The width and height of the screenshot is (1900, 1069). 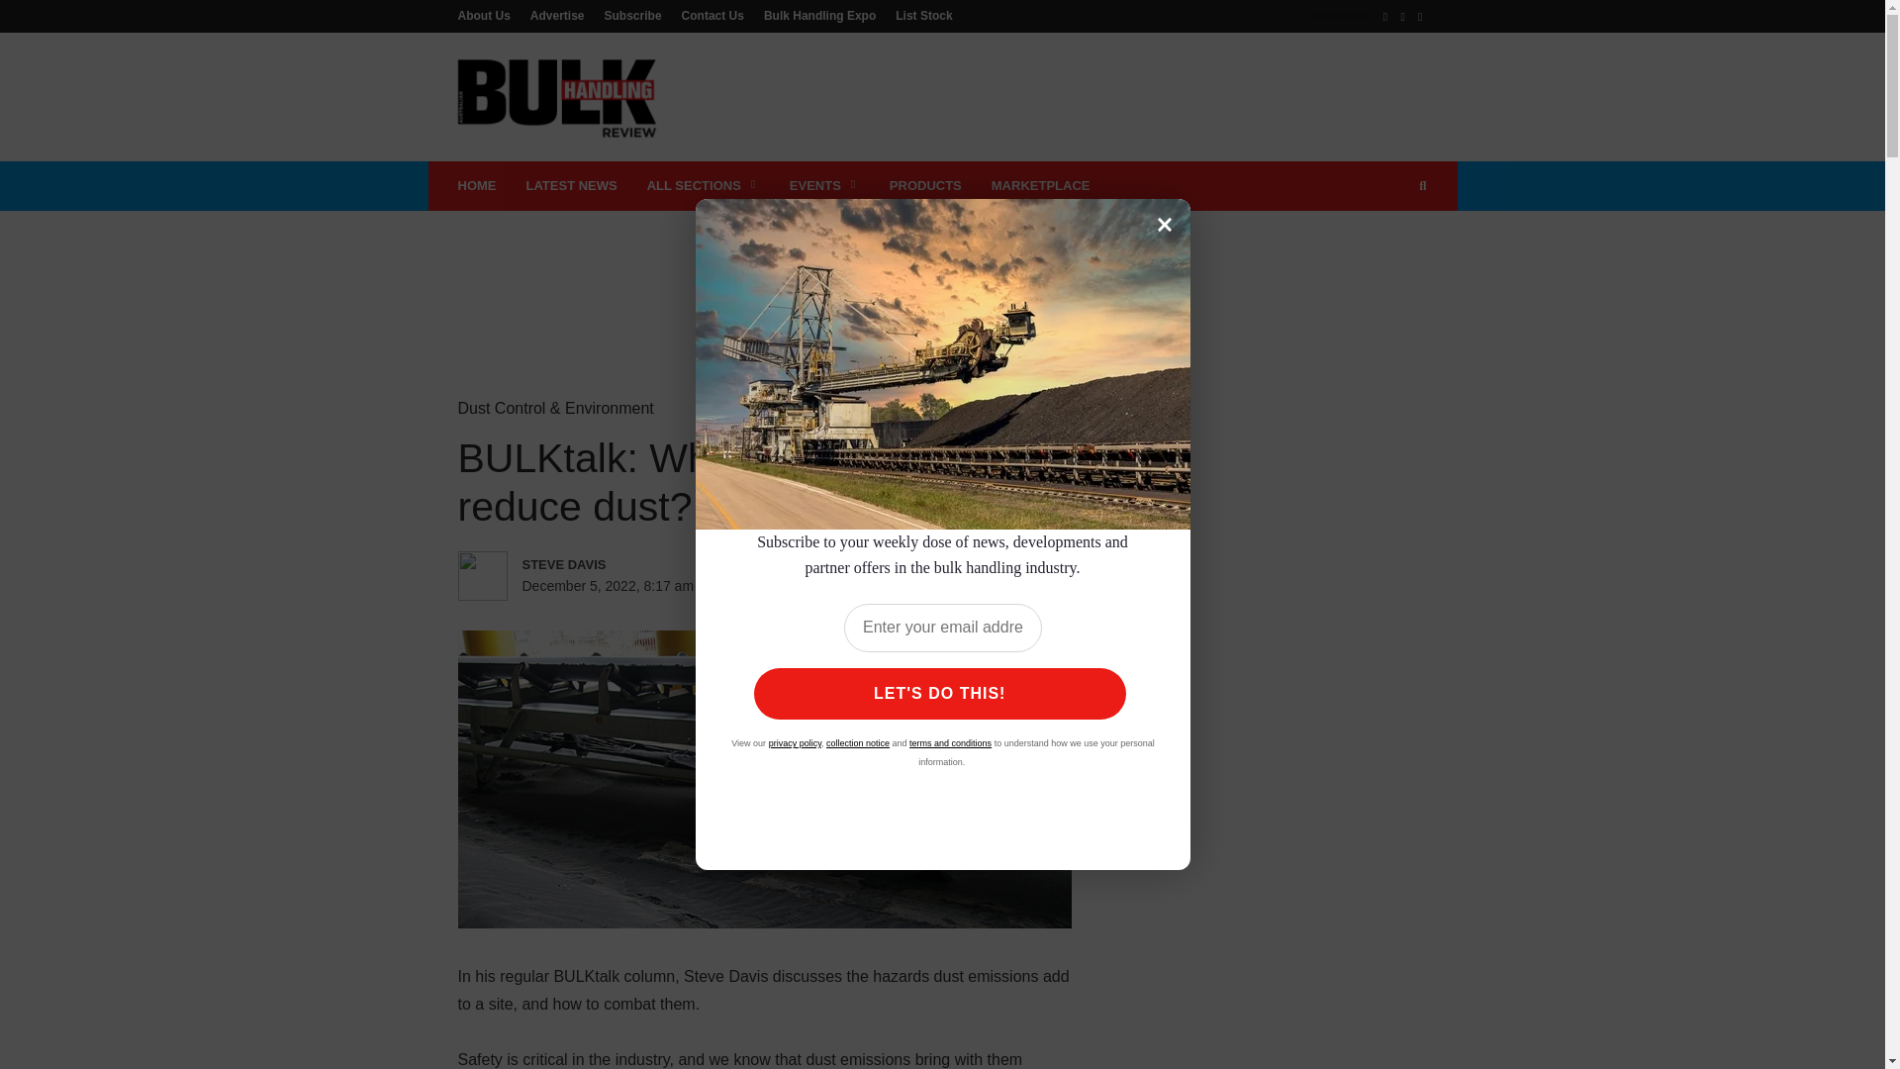 I want to click on Subscribe, so click(x=633, y=15).